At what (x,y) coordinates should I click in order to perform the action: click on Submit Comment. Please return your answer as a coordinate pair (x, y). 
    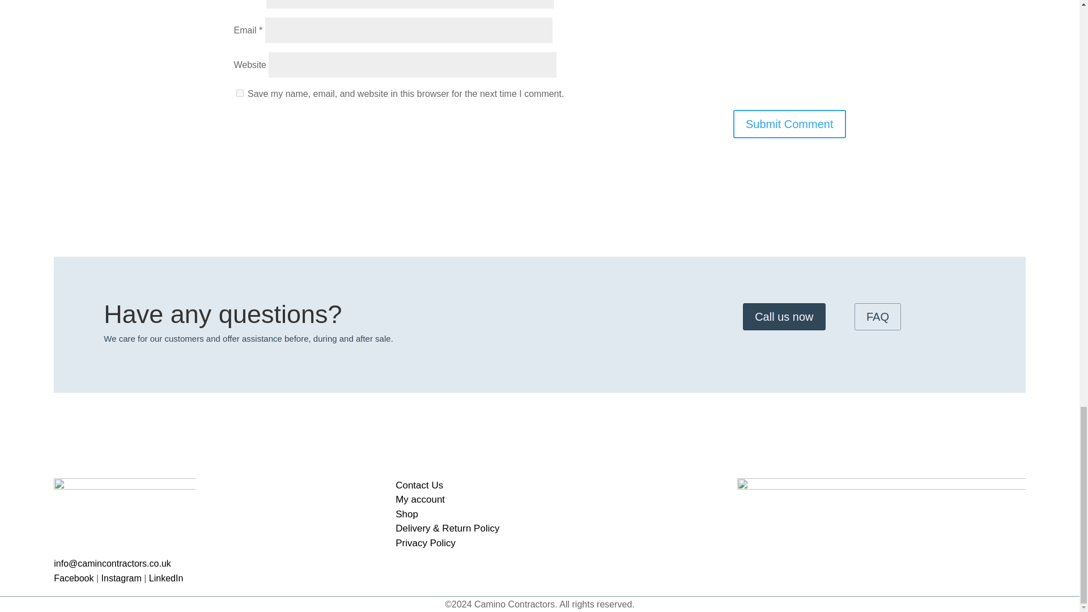
    Looking at the image, I should click on (790, 124).